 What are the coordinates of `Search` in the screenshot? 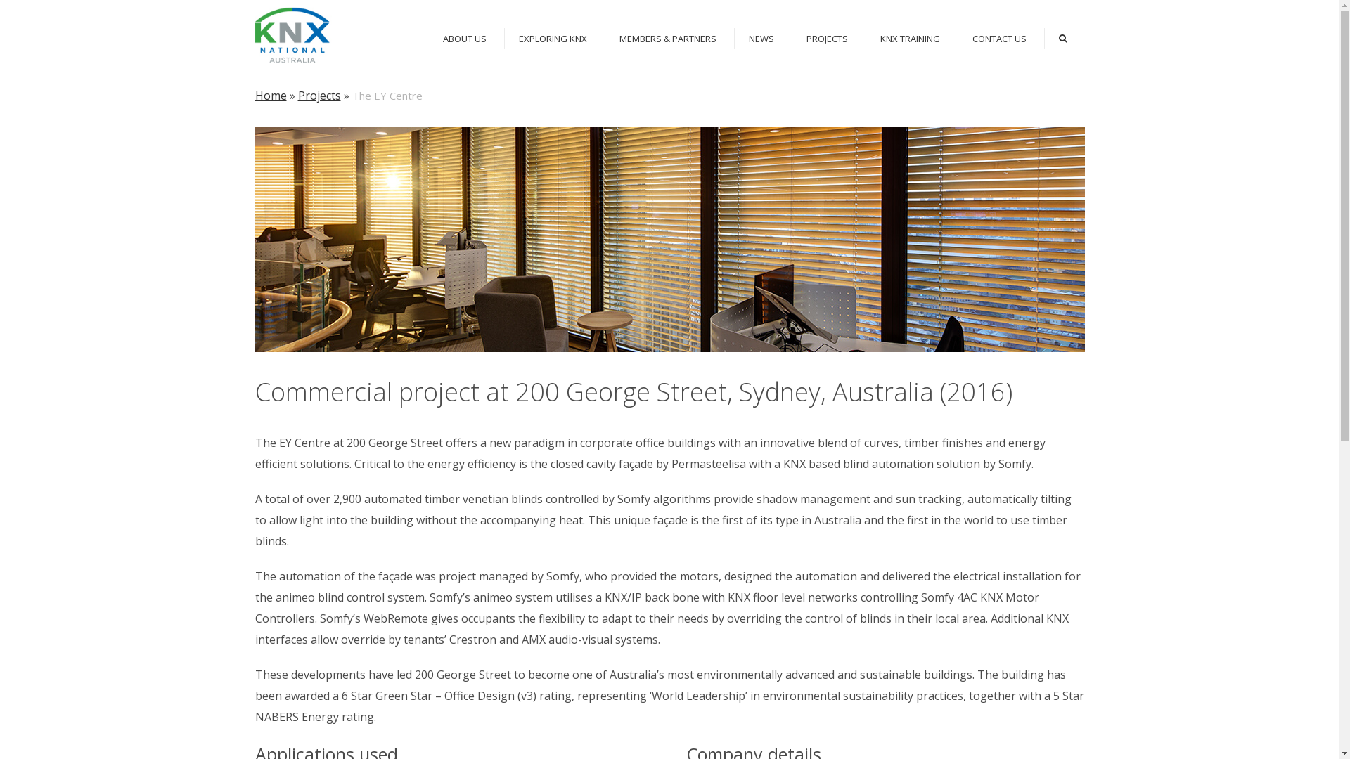 It's located at (1063, 39).